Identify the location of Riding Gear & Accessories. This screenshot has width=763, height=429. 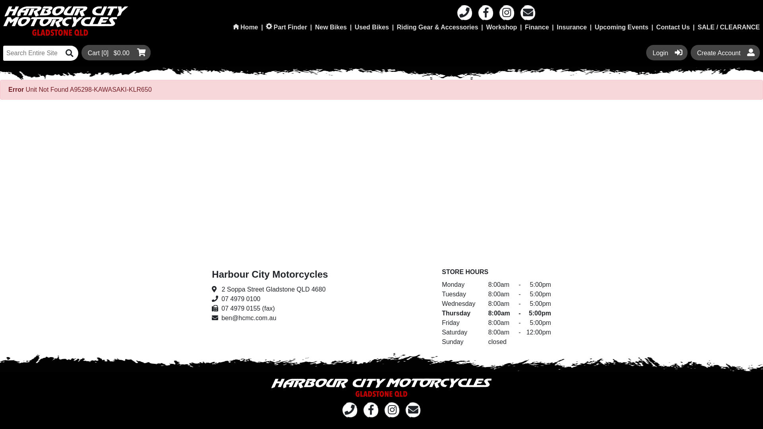
(438, 27).